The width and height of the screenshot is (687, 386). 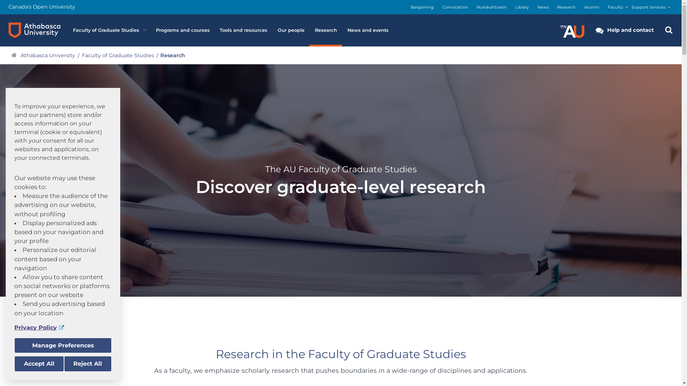 I want to click on Faculty of Graduate Studies, so click(x=109, y=30).